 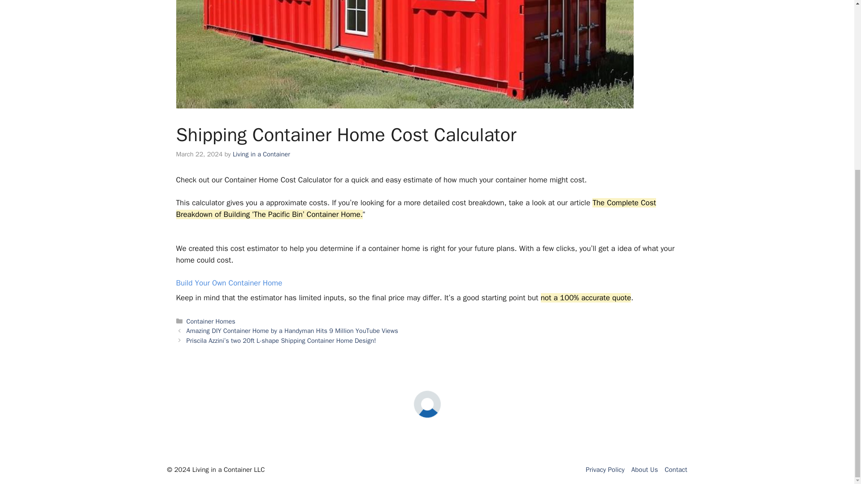 I want to click on View all posts by Living in a Container, so click(x=261, y=154).